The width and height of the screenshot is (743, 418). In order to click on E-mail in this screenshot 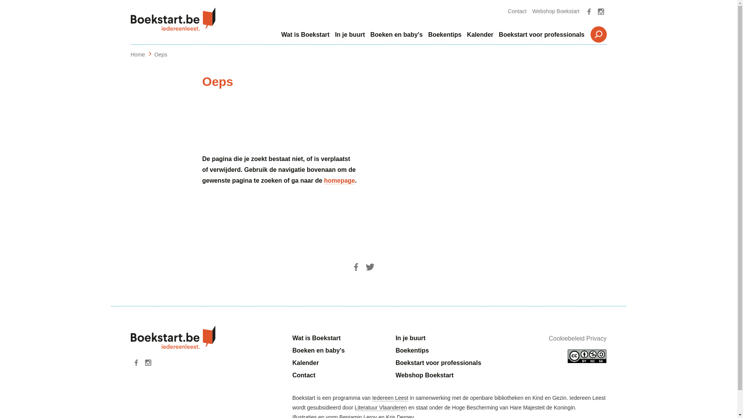, I will do `click(384, 267)`.